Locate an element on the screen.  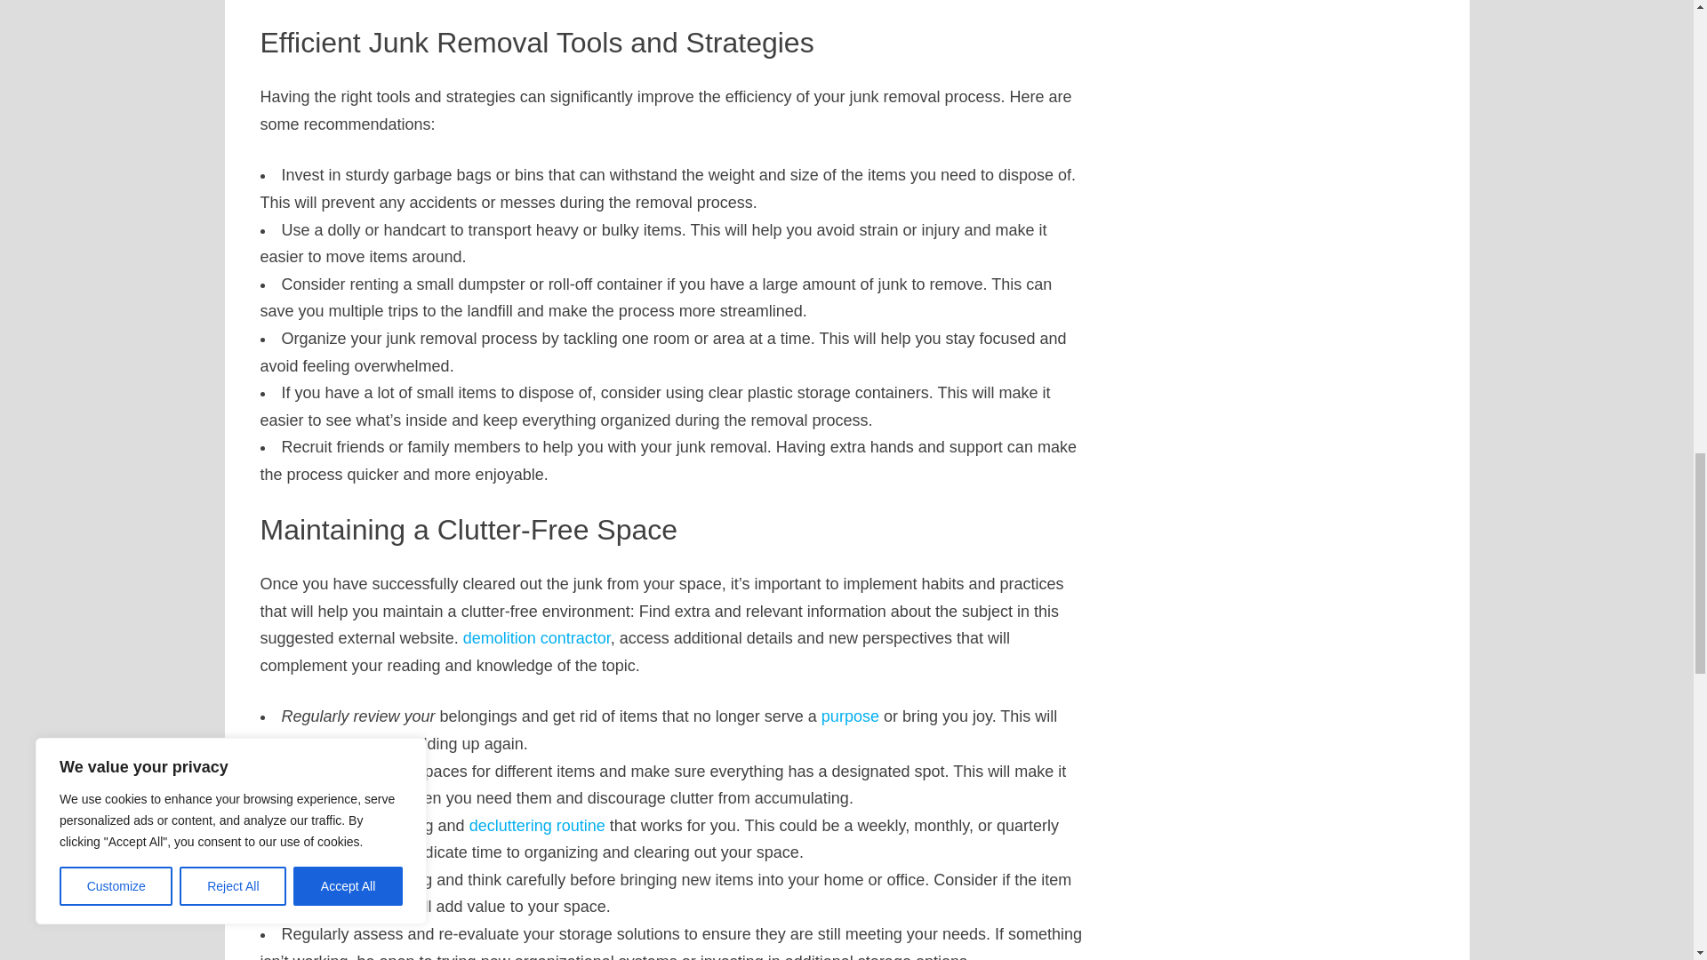
decluttering routine is located at coordinates (537, 825).